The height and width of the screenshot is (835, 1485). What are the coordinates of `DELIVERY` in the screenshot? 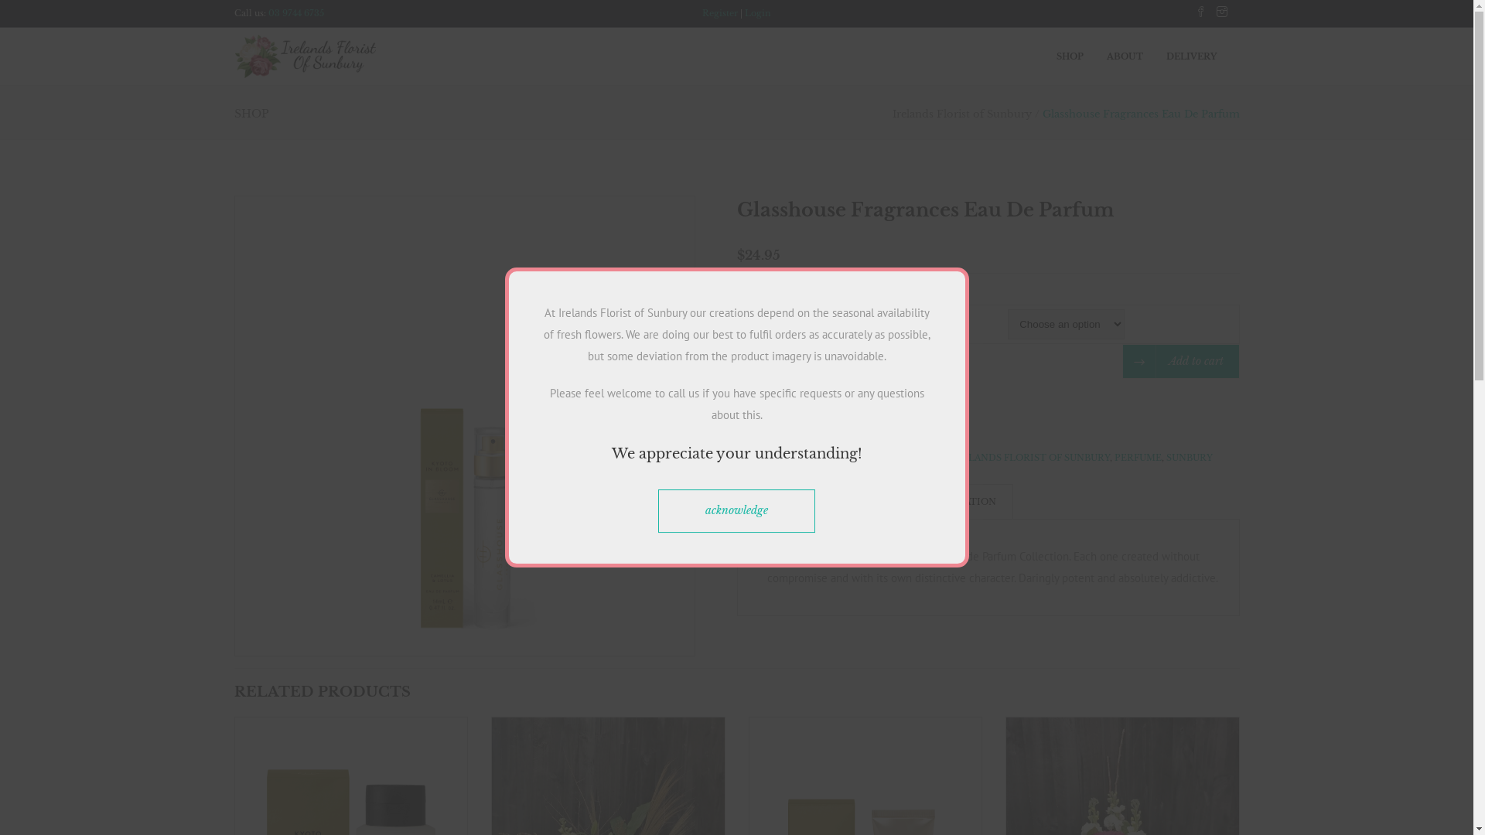 It's located at (1203, 56).